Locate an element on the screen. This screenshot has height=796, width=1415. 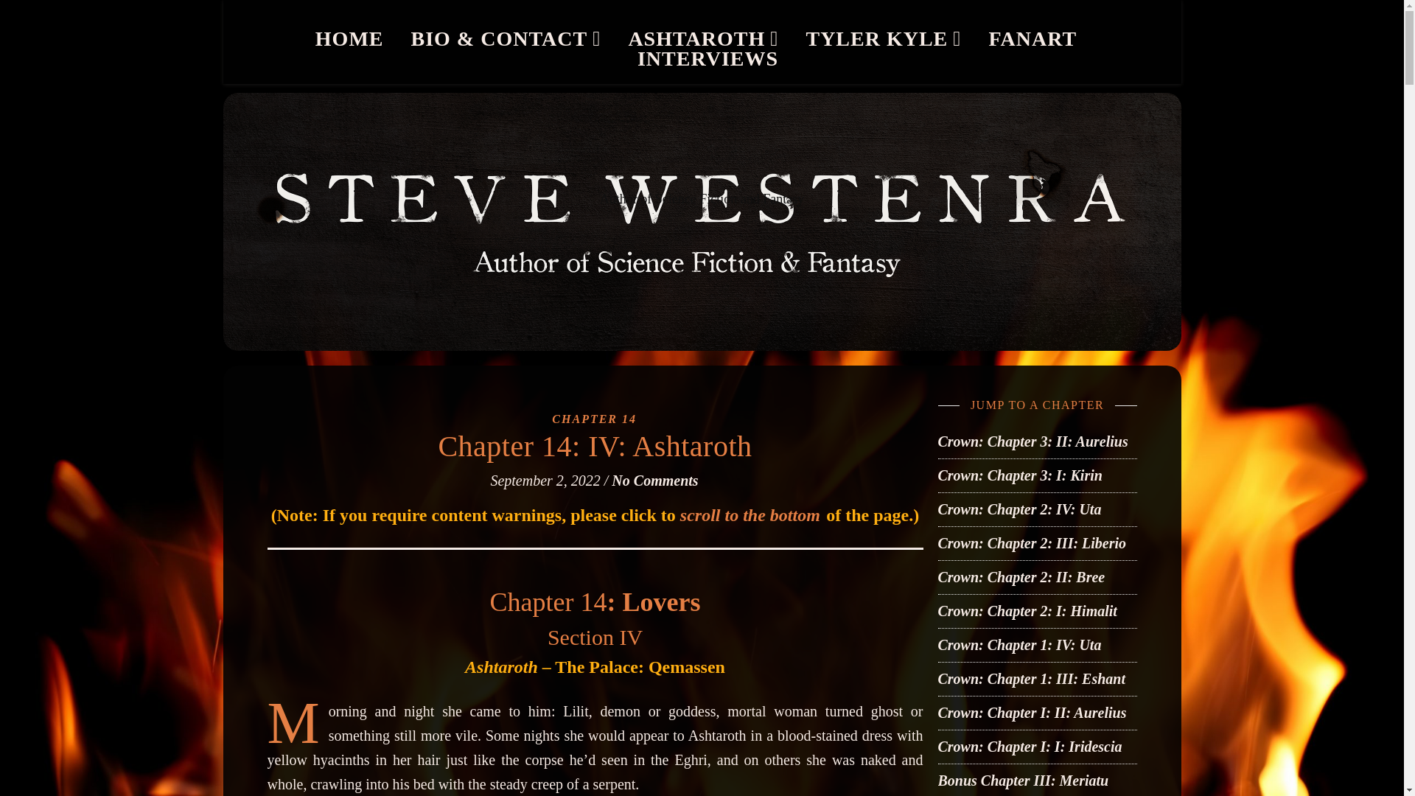
INTERVIEWS is located at coordinates (702, 57).